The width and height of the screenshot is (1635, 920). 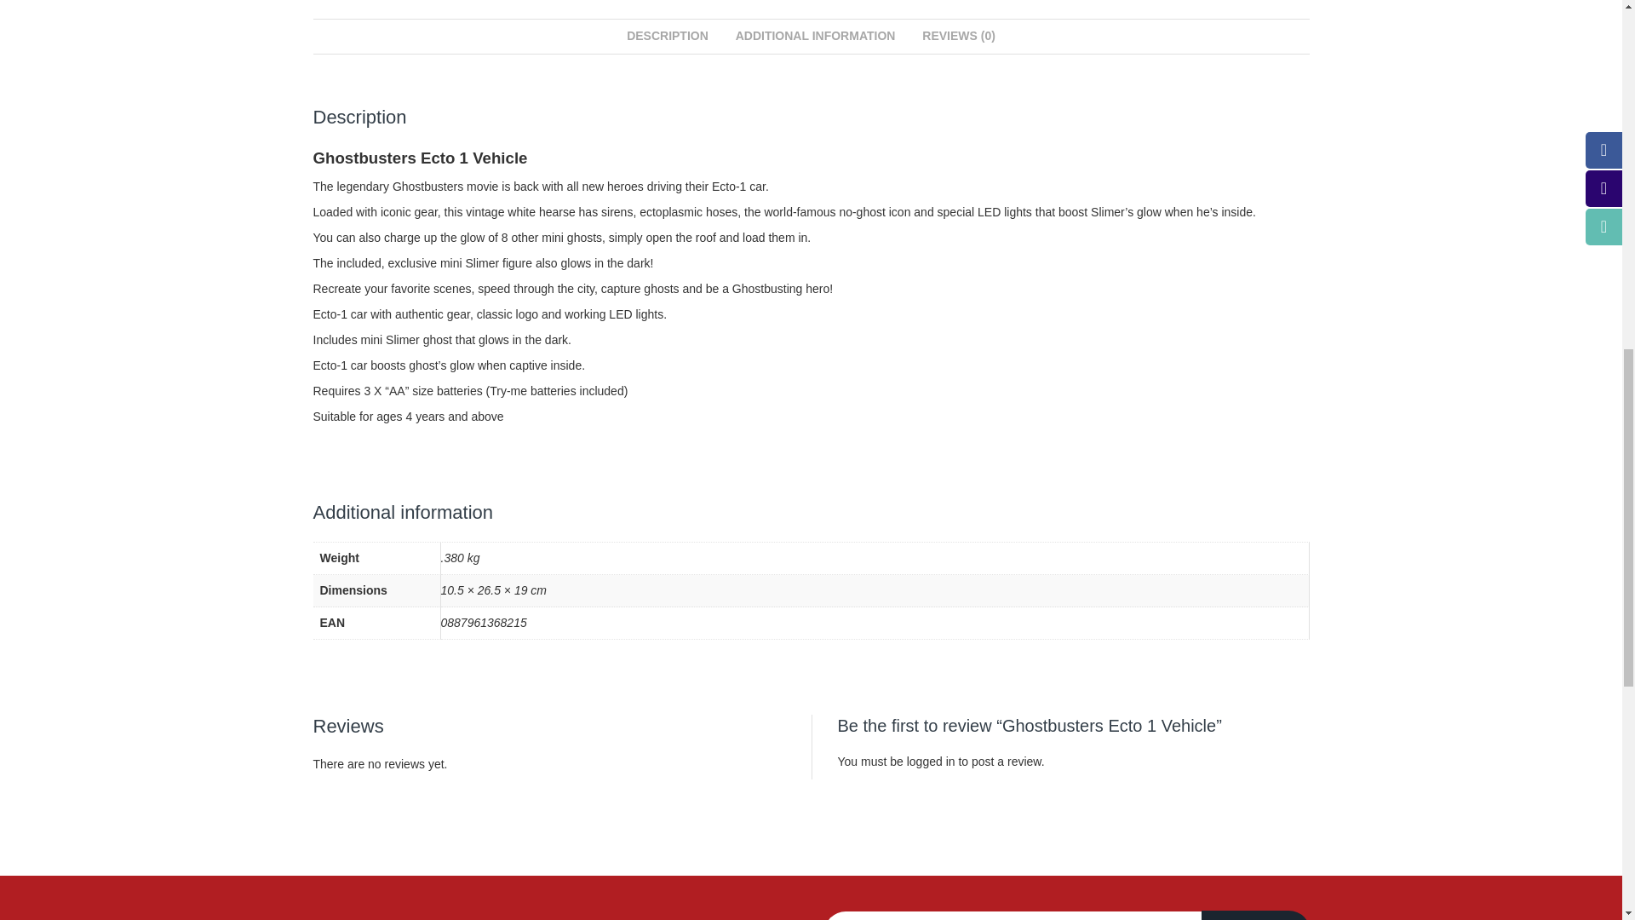 I want to click on Sign up, so click(x=1256, y=915).